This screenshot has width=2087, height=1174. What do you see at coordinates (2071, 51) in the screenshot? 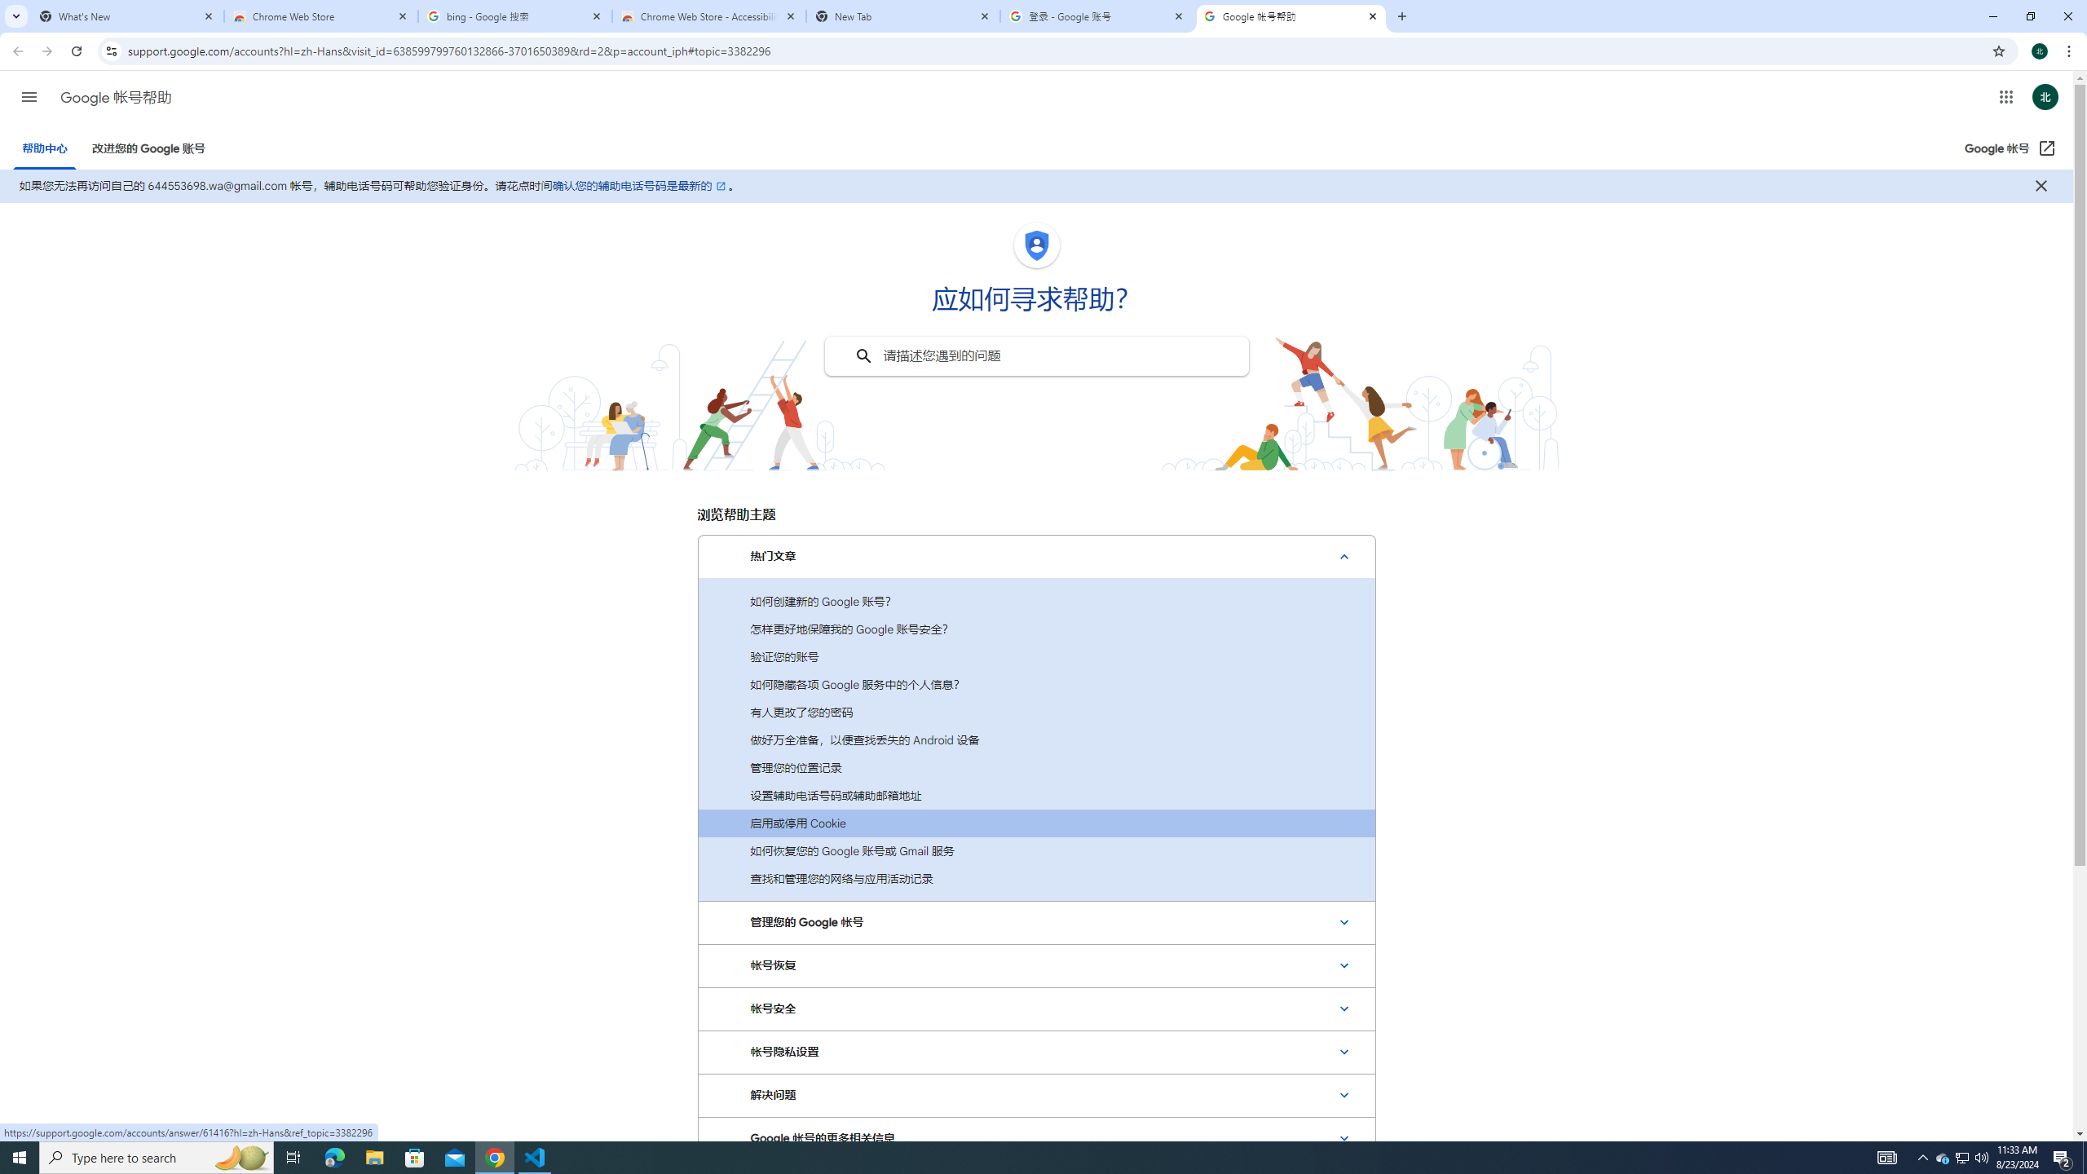
I see `Chrome` at bounding box center [2071, 51].